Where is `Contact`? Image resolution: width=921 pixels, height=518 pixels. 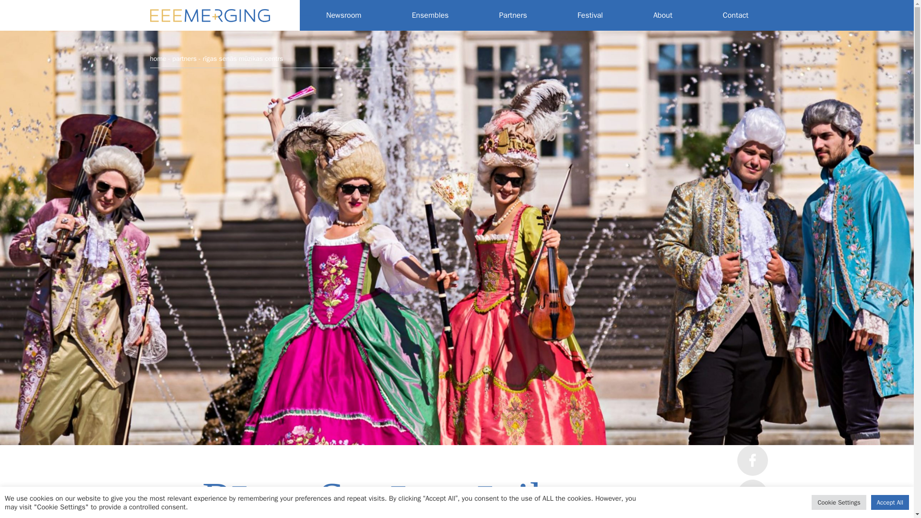
Contact is located at coordinates (736, 15).